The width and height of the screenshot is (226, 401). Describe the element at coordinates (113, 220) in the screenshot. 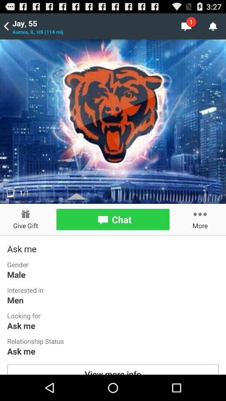

I see `chat here` at that location.